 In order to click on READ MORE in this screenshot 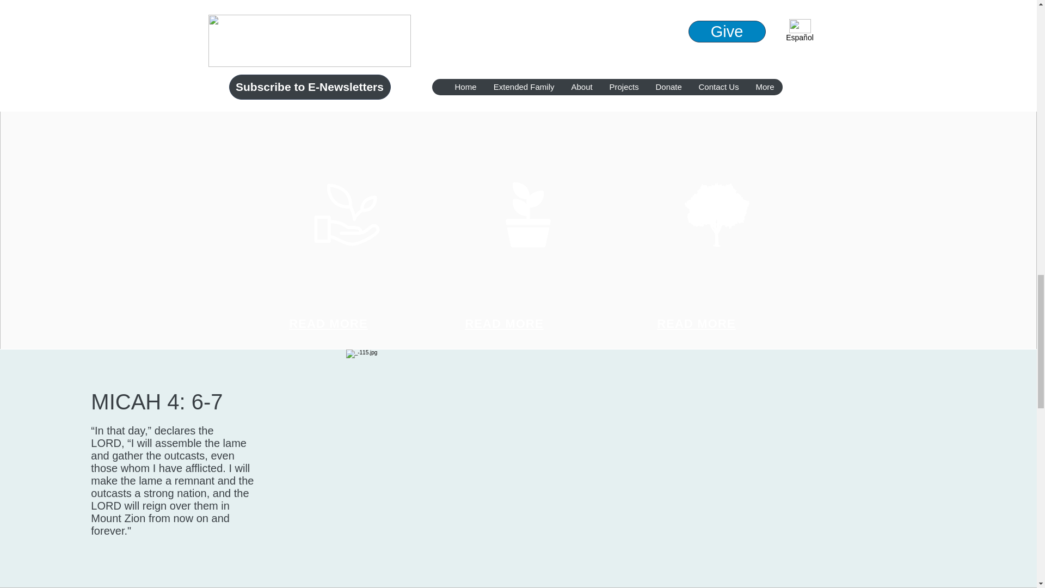, I will do `click(696, 323)`.